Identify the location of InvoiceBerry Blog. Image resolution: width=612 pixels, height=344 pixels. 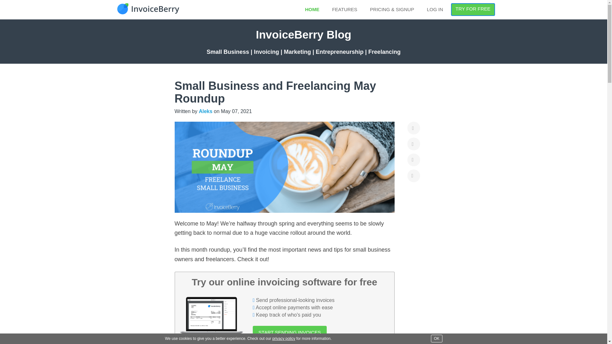
(303, 34).